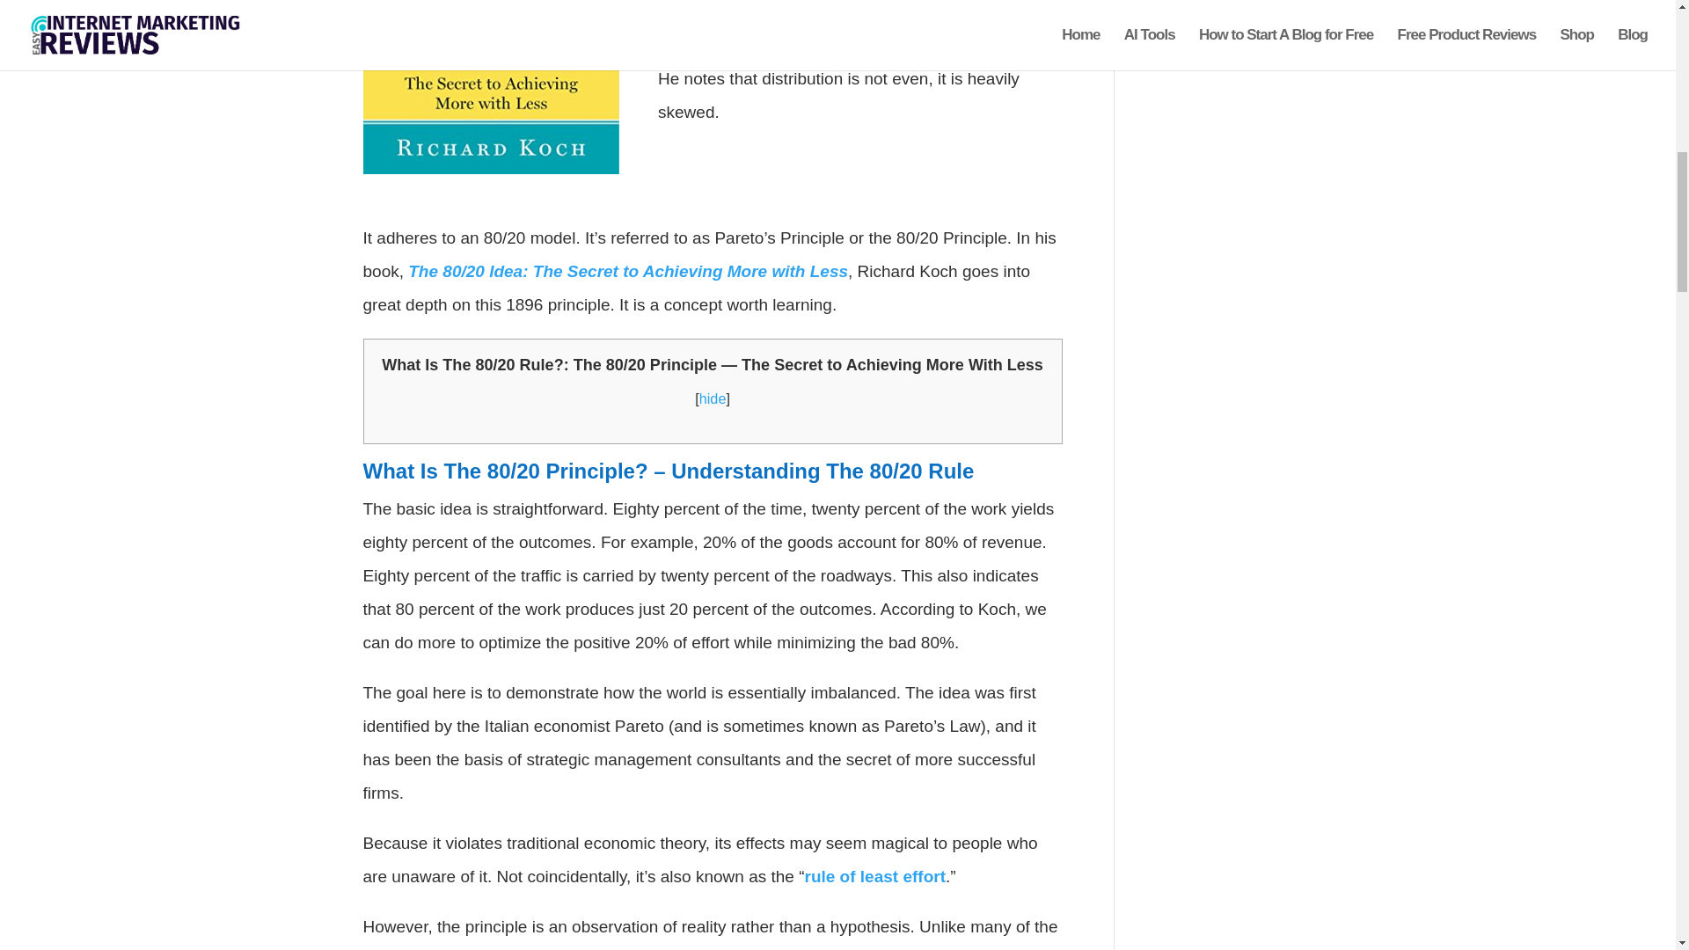 This screenshot has height=950, width=1689. Describe the element at coordinates (713, 398) in the screenshot. I see `hide` at that location.